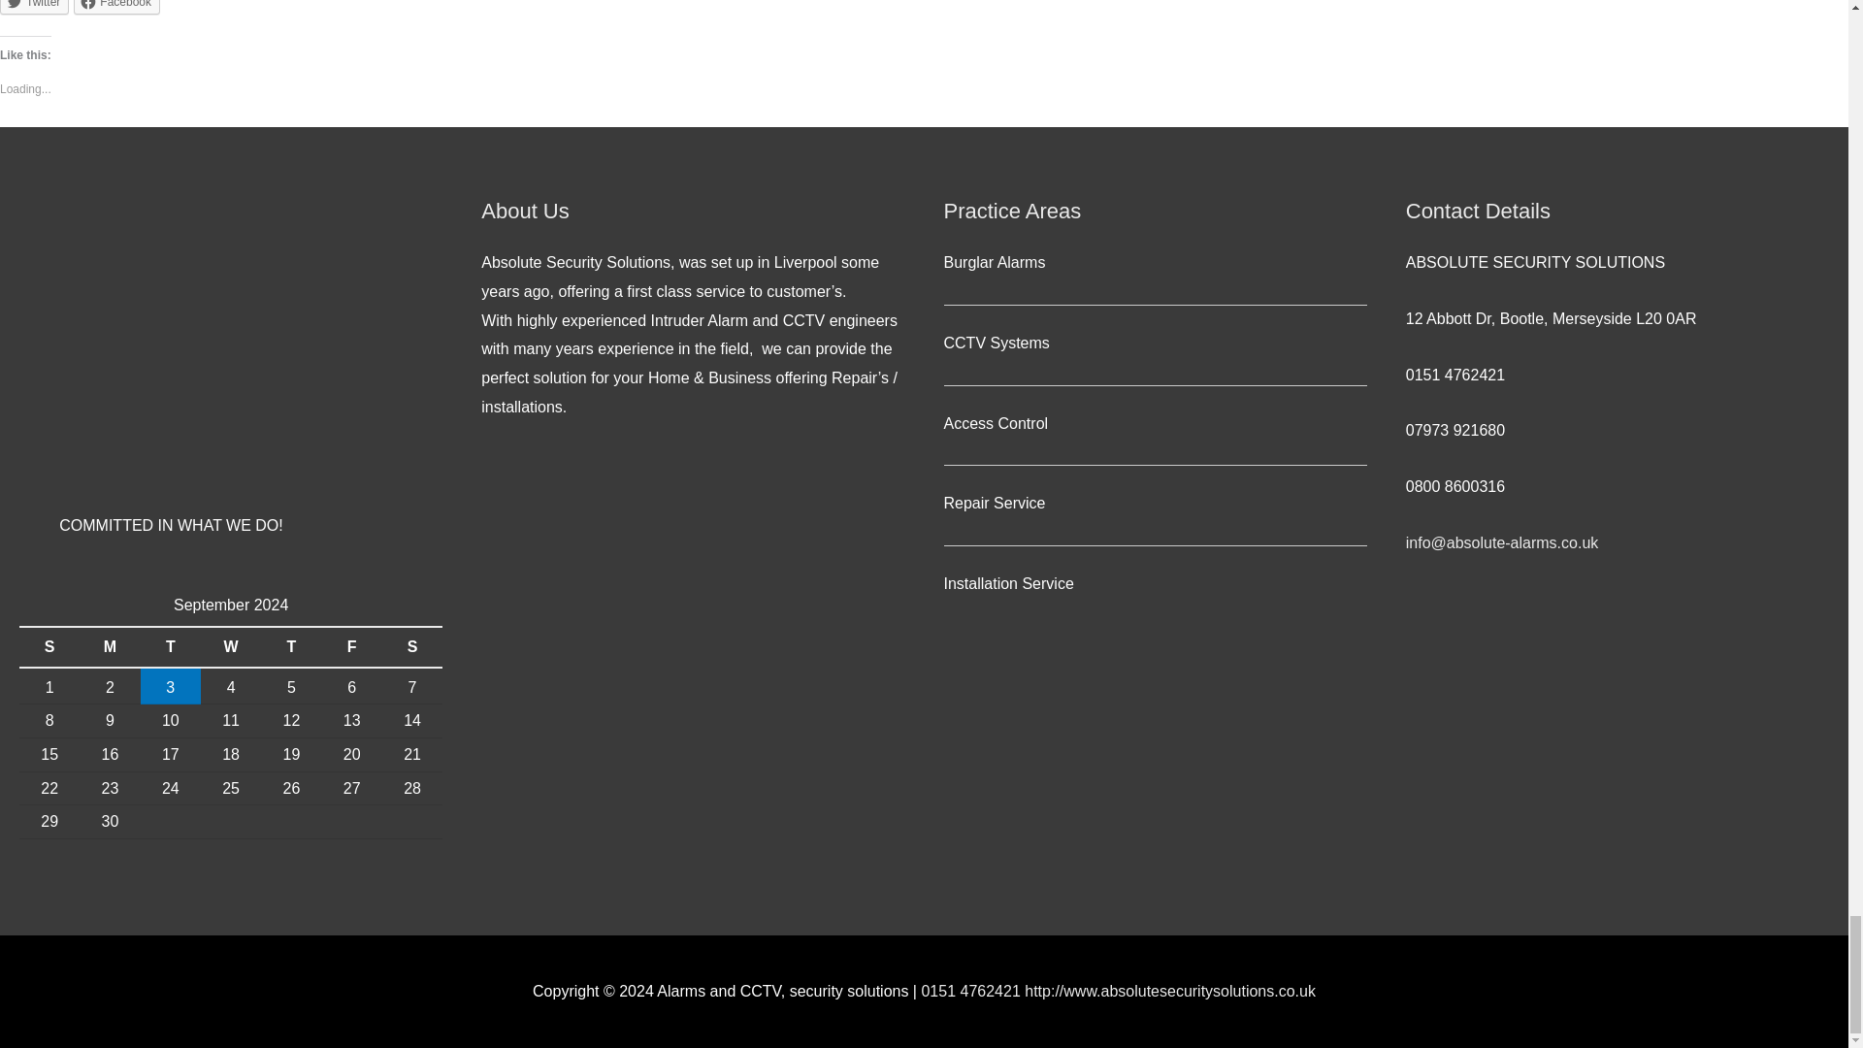 This screenshot has width=1863, height=1048. Describe the element at coordinates (116, 8) in the screenshot. I see `Facebook` at that location.